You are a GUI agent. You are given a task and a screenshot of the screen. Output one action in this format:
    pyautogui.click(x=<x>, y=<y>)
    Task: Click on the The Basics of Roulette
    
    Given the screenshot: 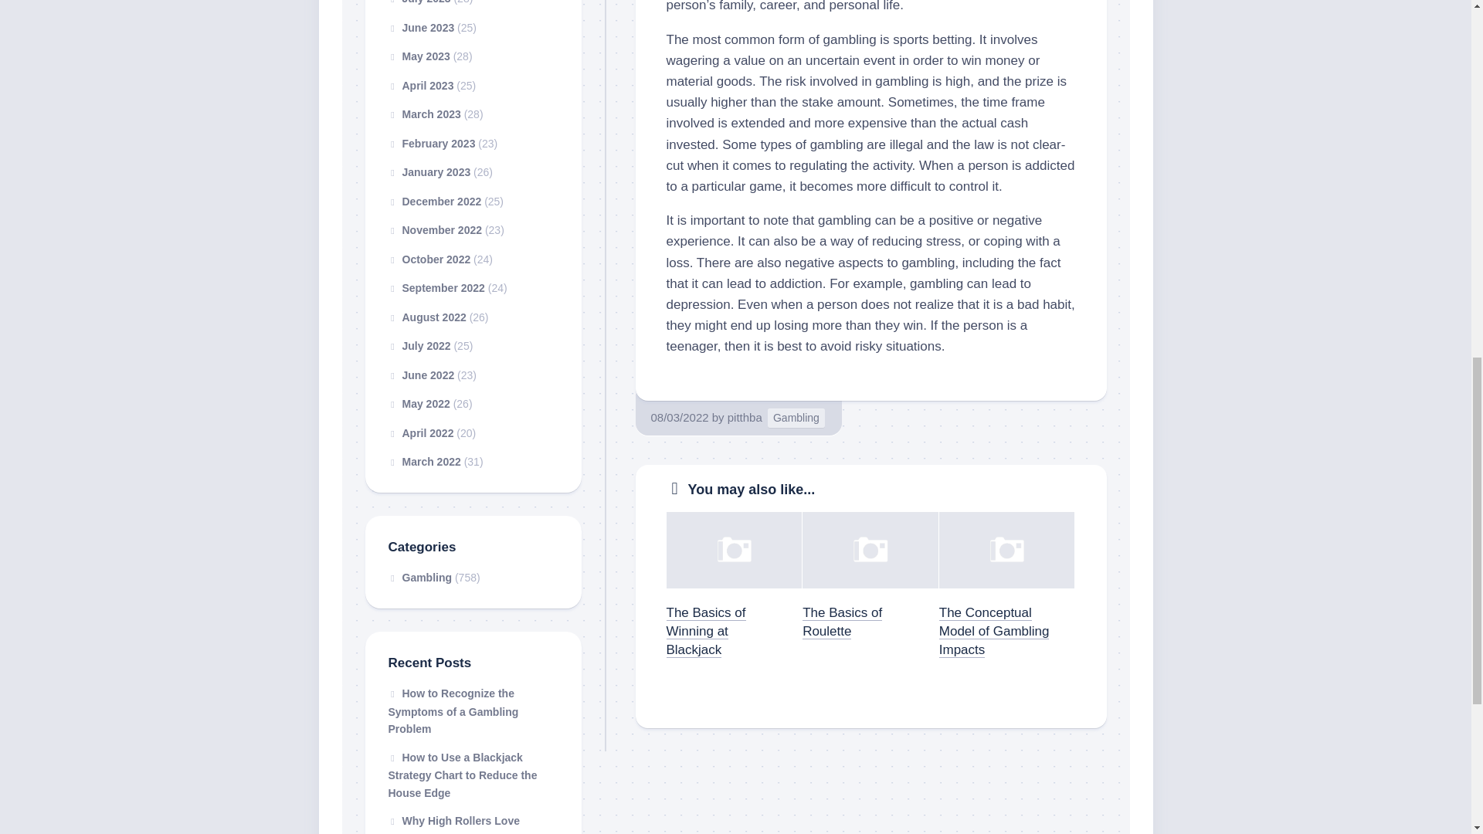 What is the action you would take?
    pyautogui.click(x=842, y=622)
    